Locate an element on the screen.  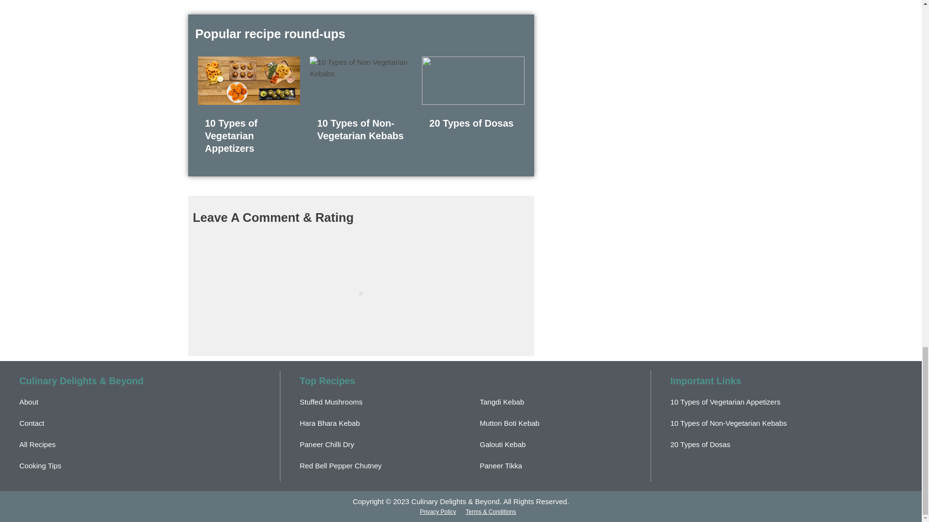
Cooking Tips is located at coordinates (40, 465).